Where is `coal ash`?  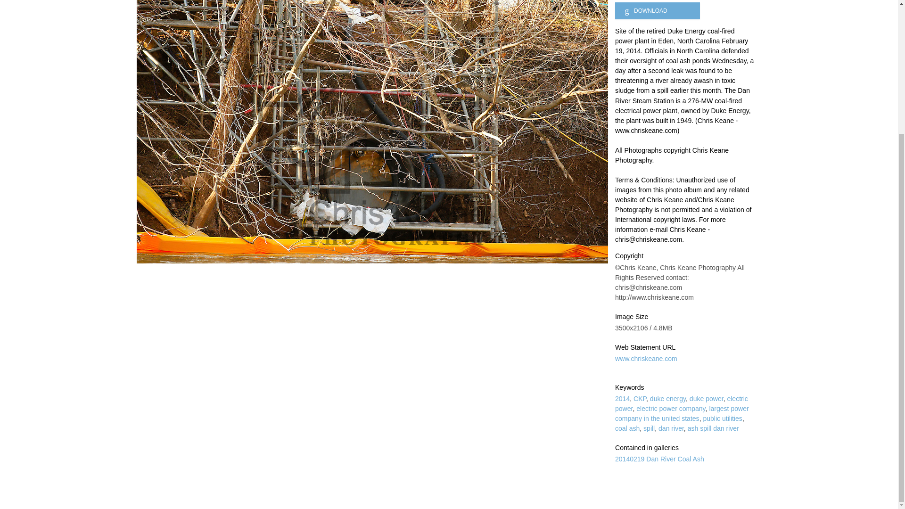
coal ash is located at coordinates (627, 428).